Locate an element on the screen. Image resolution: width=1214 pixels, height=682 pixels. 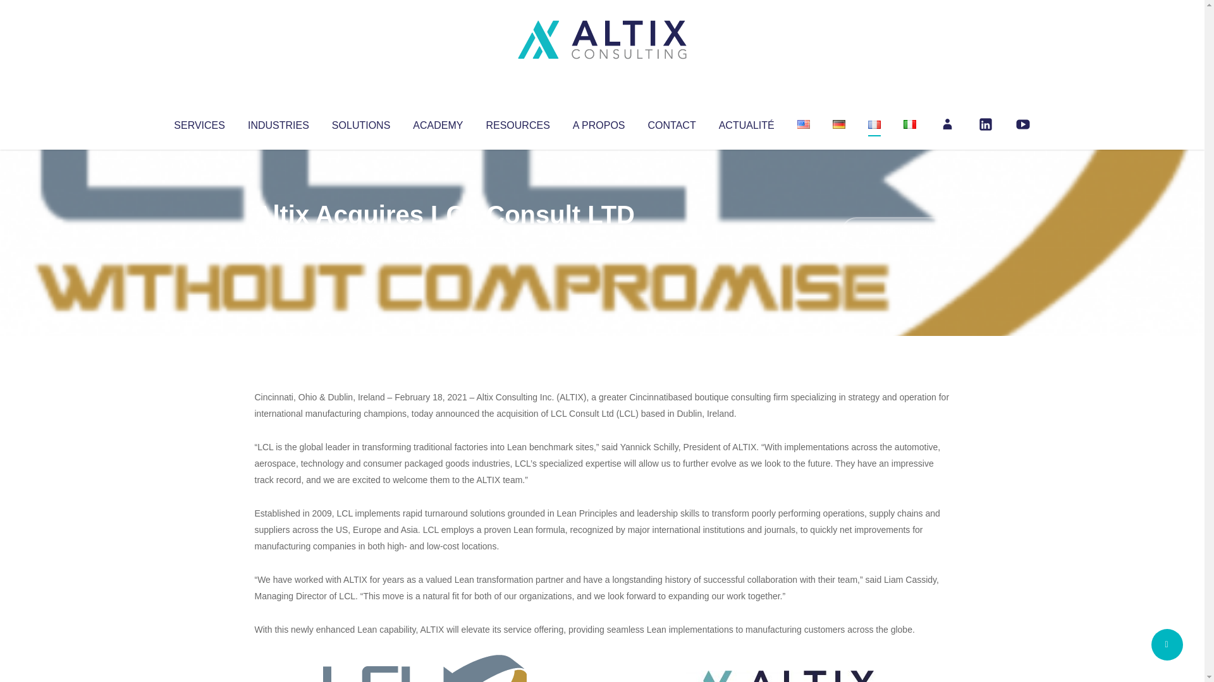
INDUSTRIES is located at coordinates (278, 123).